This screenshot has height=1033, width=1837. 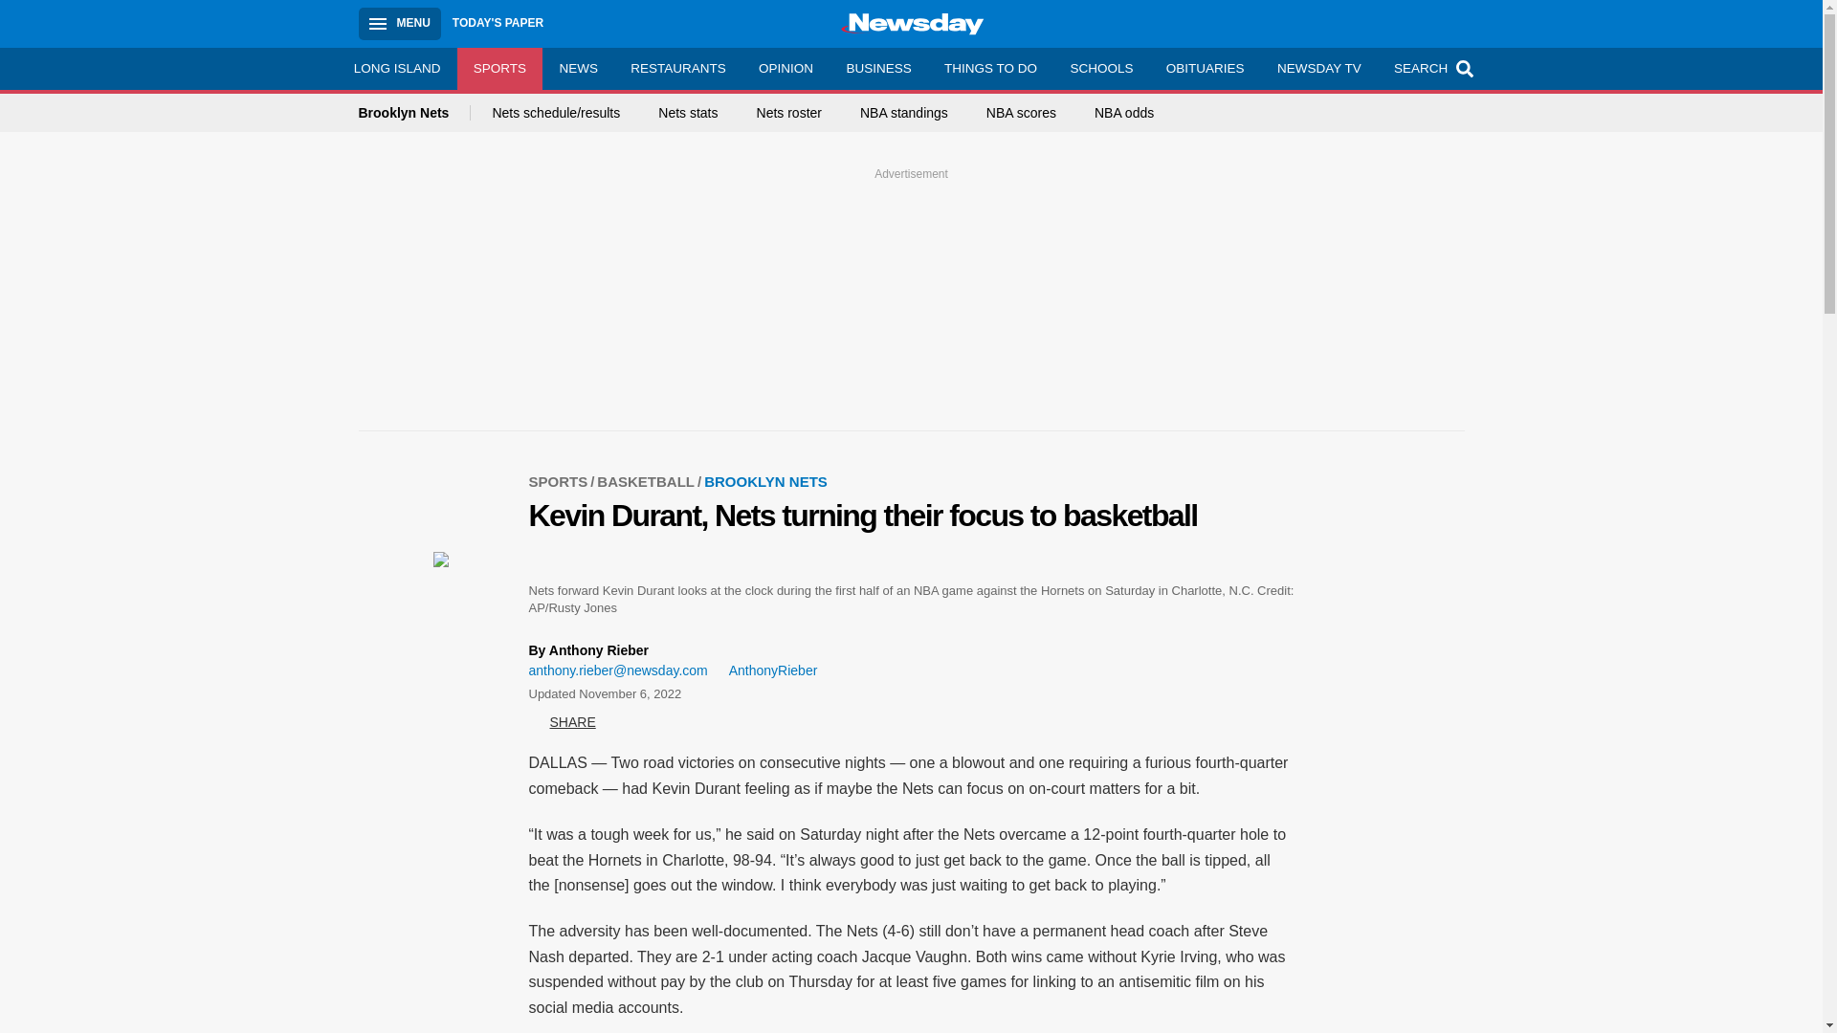 What do you see at coordinates (1022, 113) in the screenshot?
I see `NBA scores` at bounding box center [1022, 113].